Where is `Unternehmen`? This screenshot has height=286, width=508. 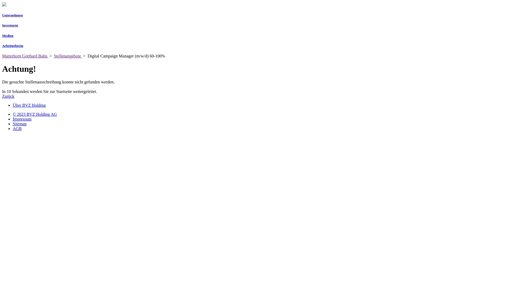 Unternehmen is located at coordinates (254, 15).